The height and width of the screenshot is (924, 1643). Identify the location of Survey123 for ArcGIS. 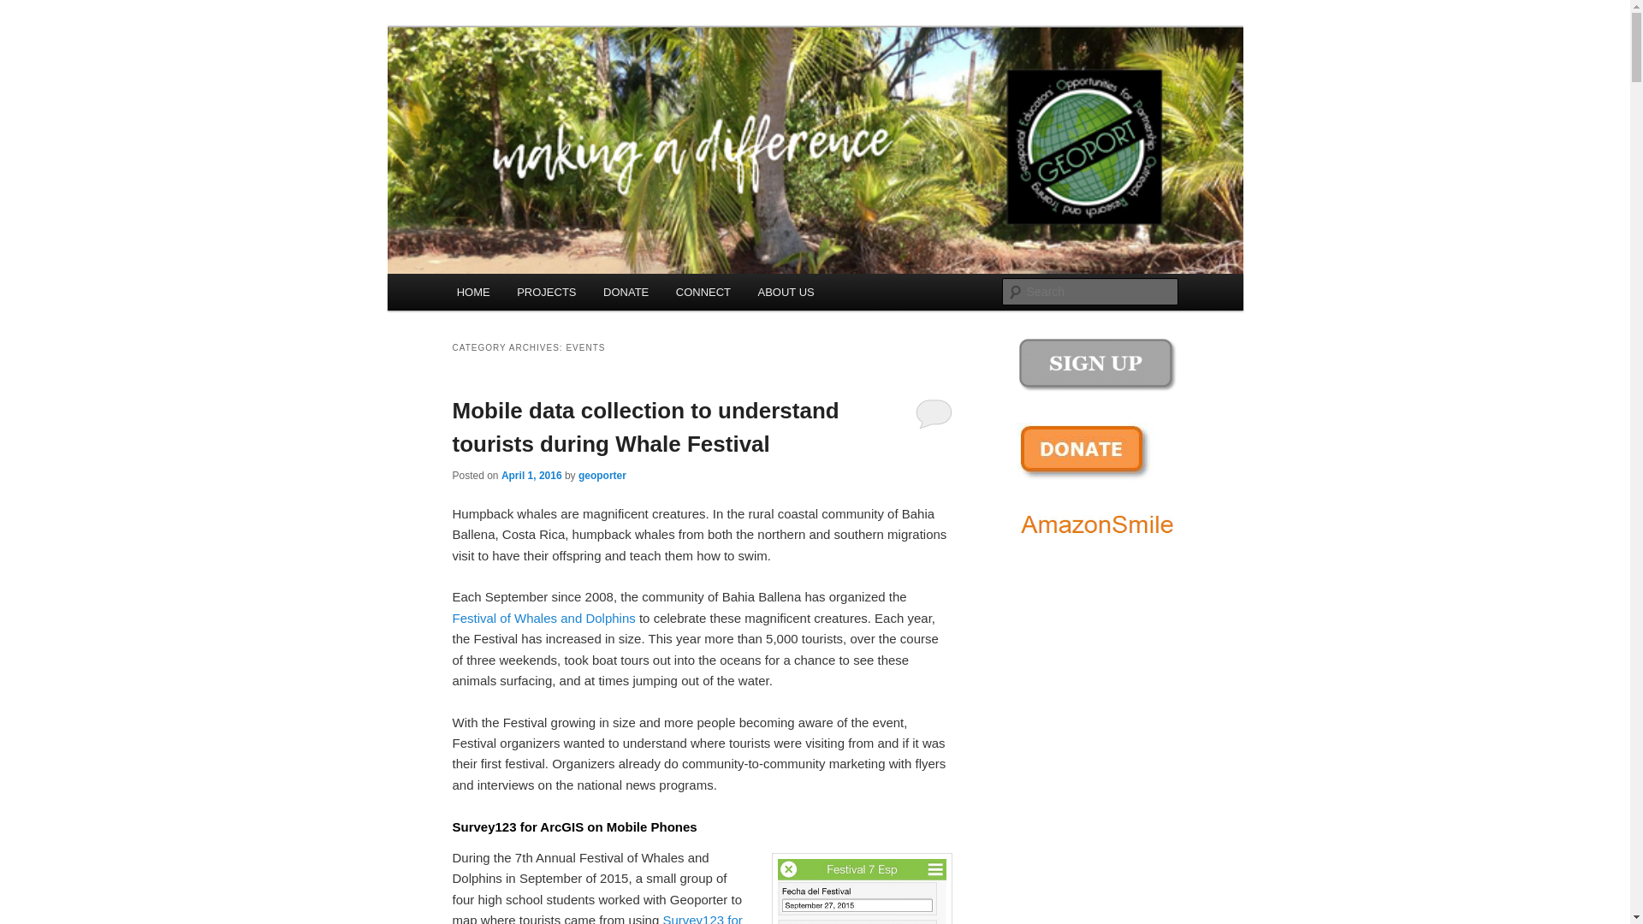
(597, 919).